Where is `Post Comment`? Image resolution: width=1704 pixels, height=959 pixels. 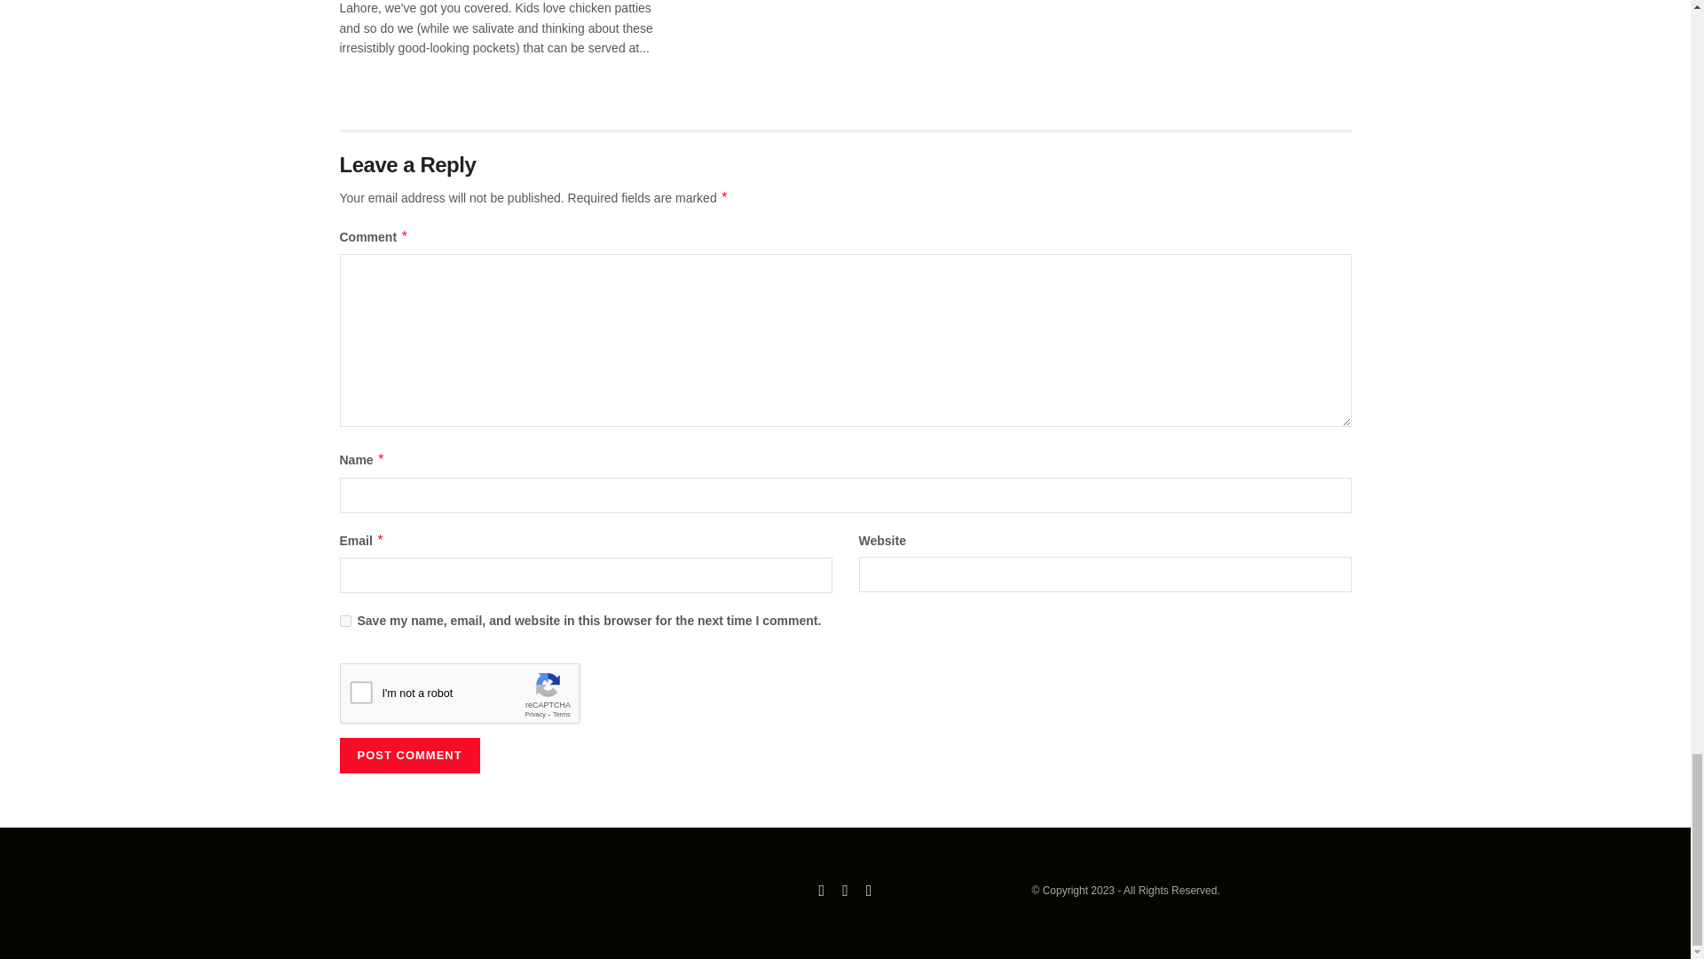 Post Comment is located at coordinates (408, 755).